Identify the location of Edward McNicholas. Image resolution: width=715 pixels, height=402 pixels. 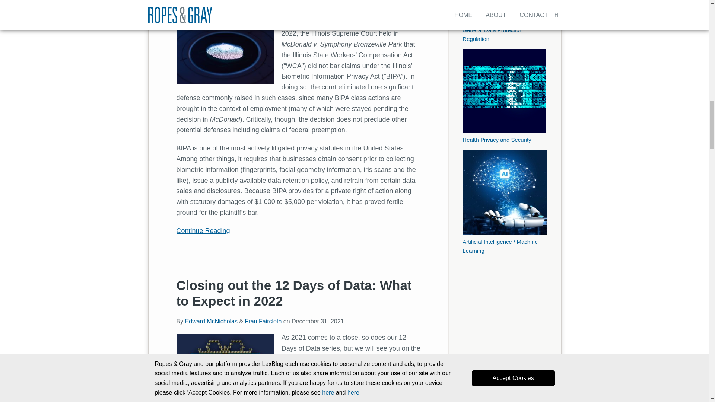
(211, 321).